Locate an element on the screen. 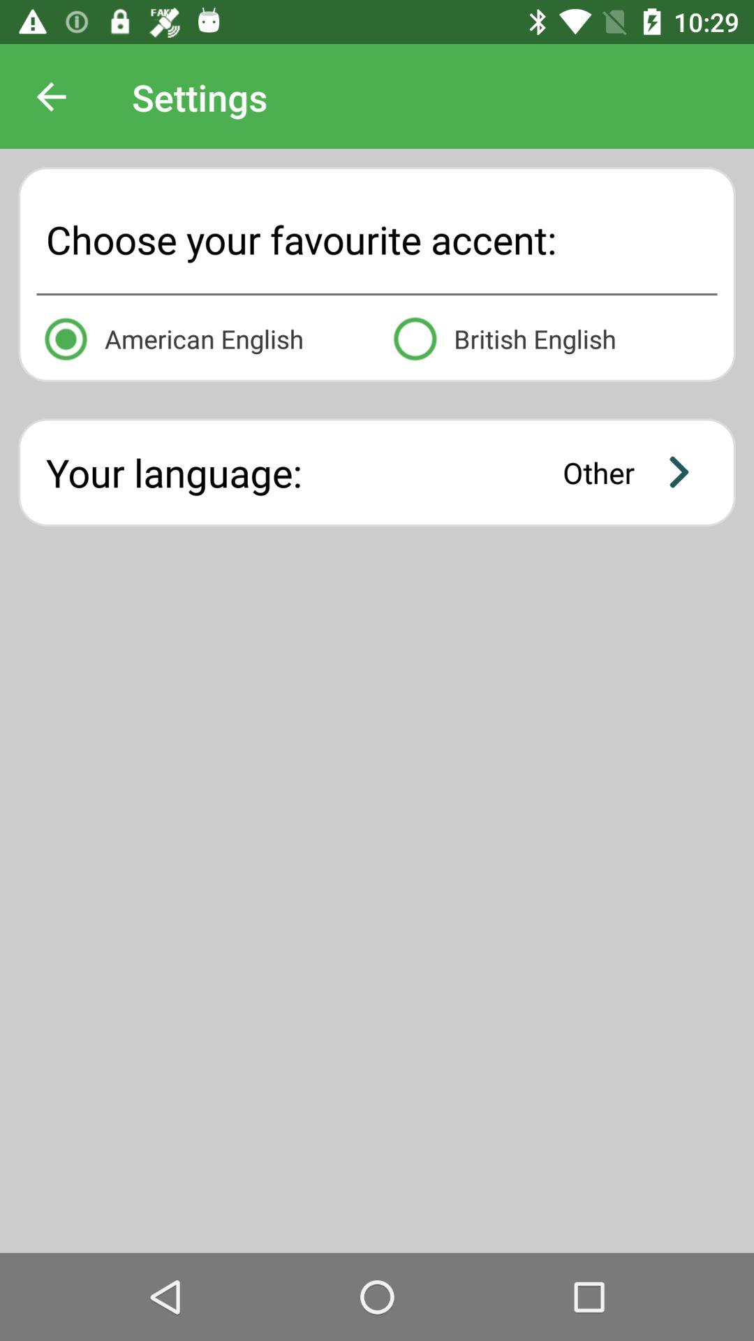 This screenshot has width=754, height=1341. launch the icon next to the american english item is located at coordinates (552, 337).